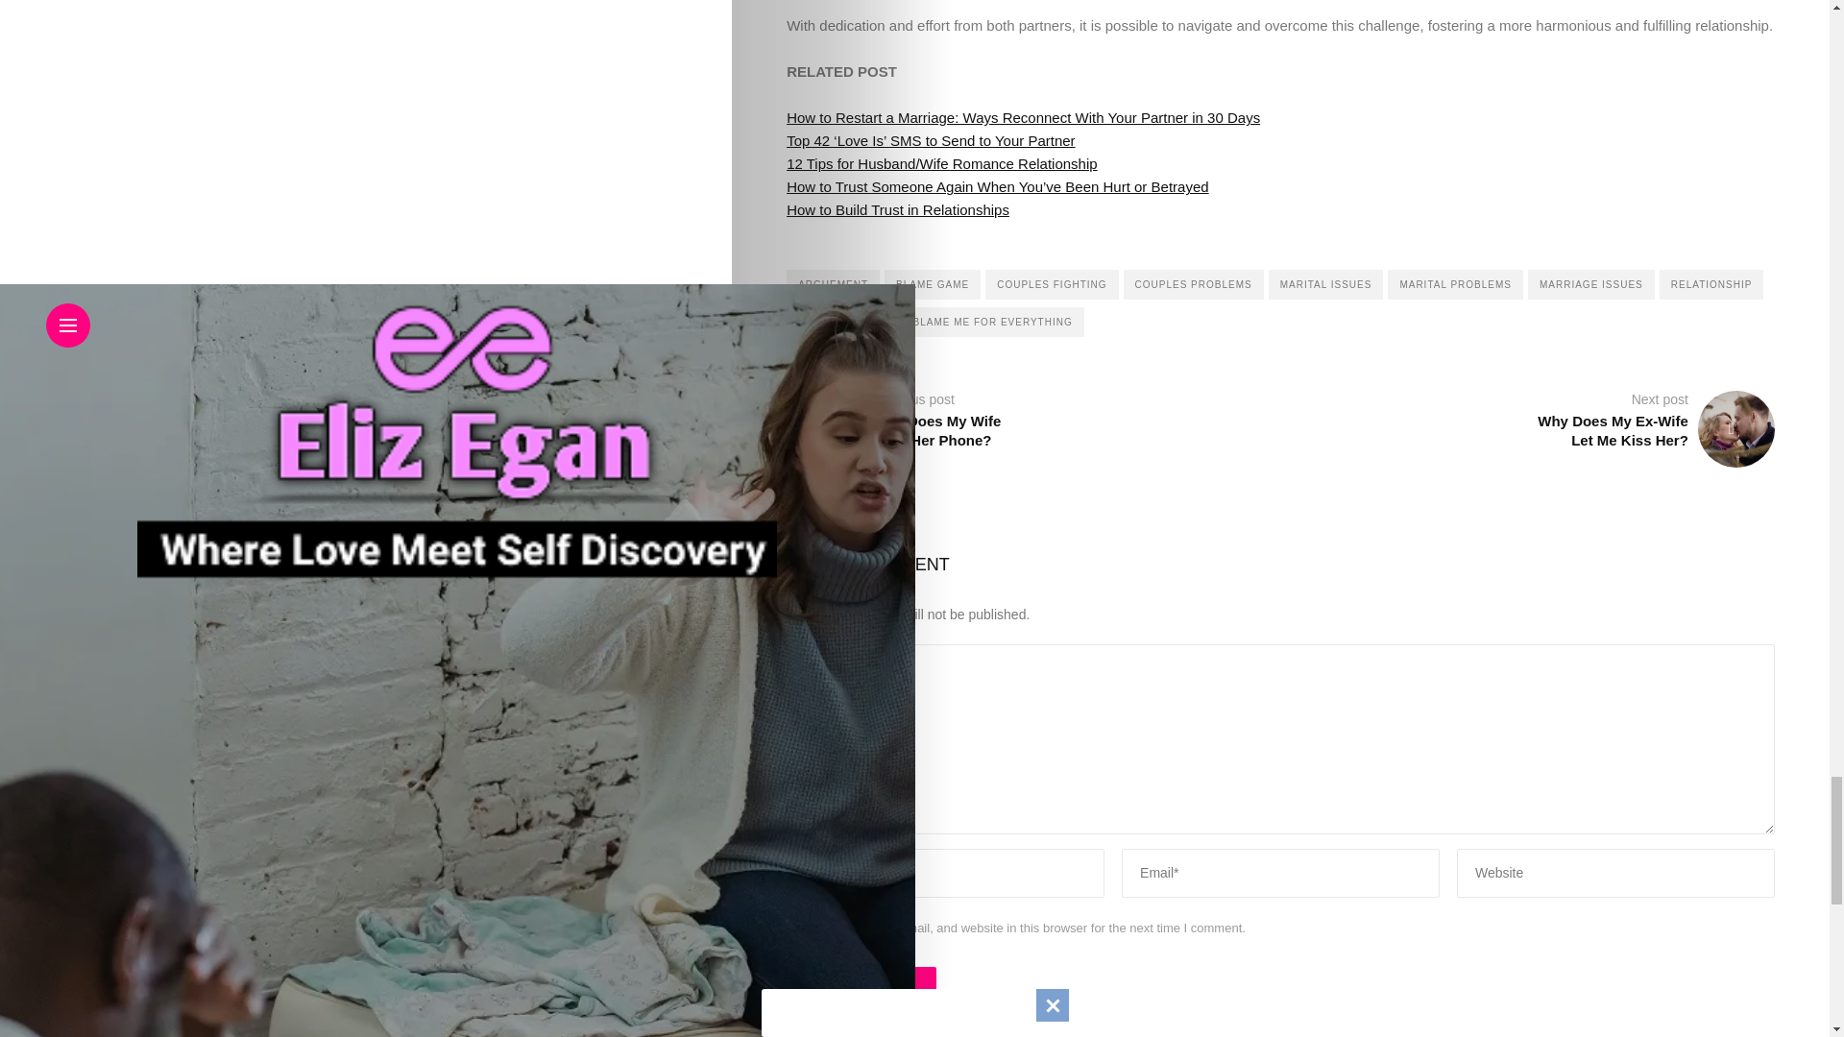 The height and width of the screenshot is (1037, 1844). I want to click on MARITAL PROBLEMS, so click(1455, 284).